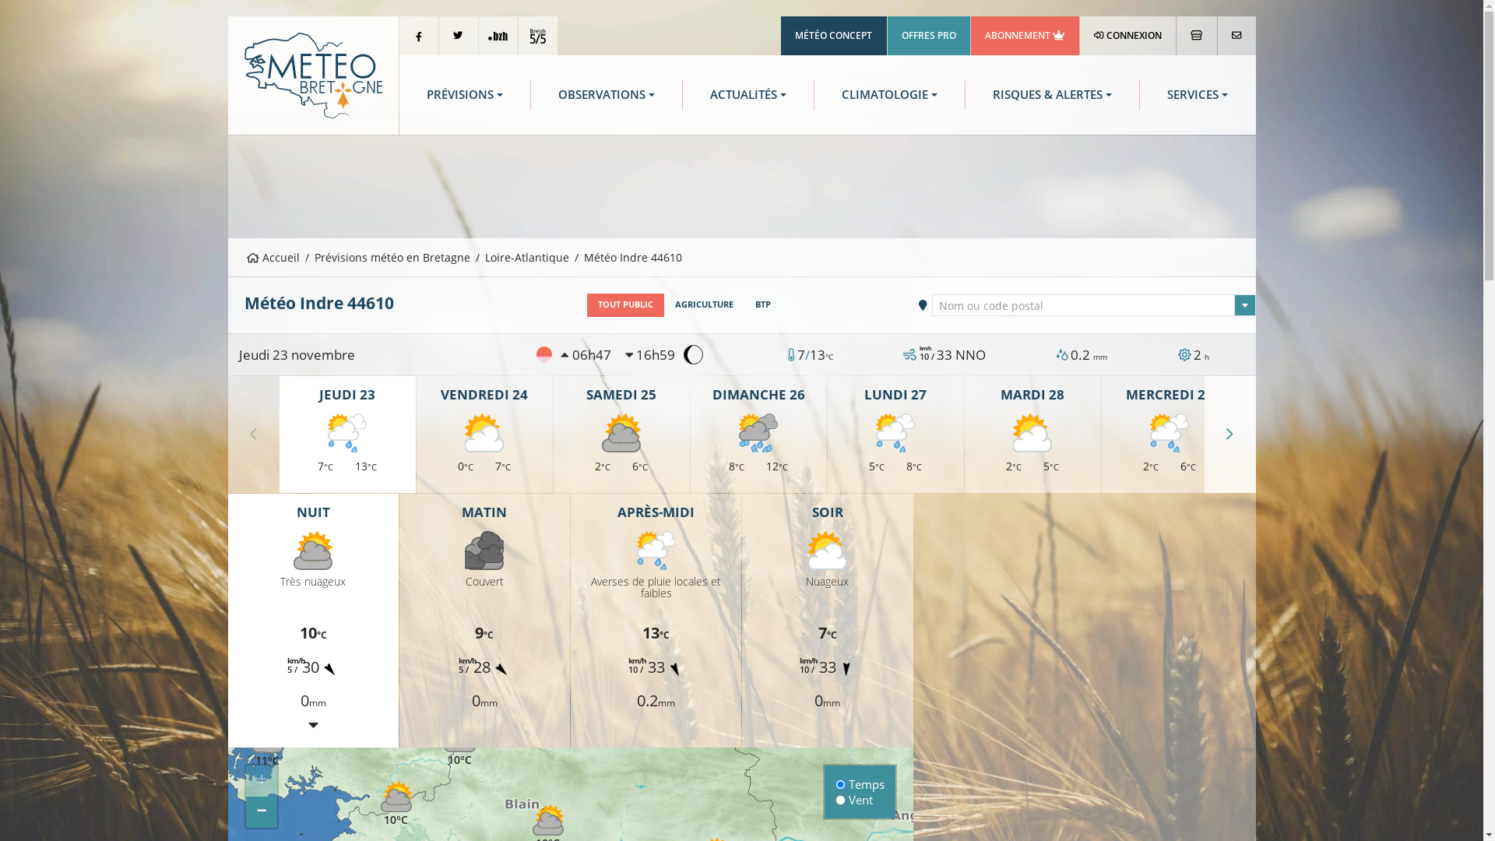 This screenshot has height=841, width=1495. What do you see at coordinates (704, 305) in the screenshot?
I see `AGRICULTURE` at bounding box center [704, 305].